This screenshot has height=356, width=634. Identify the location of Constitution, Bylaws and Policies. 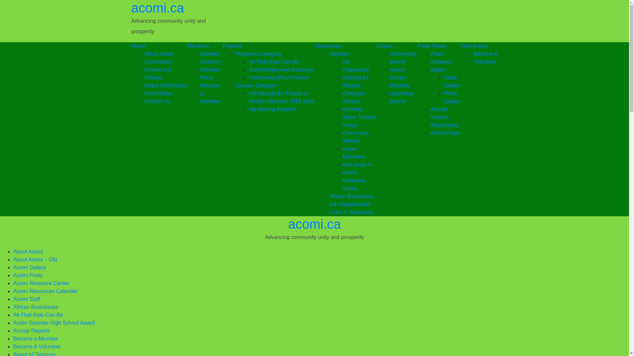
(166, 70).